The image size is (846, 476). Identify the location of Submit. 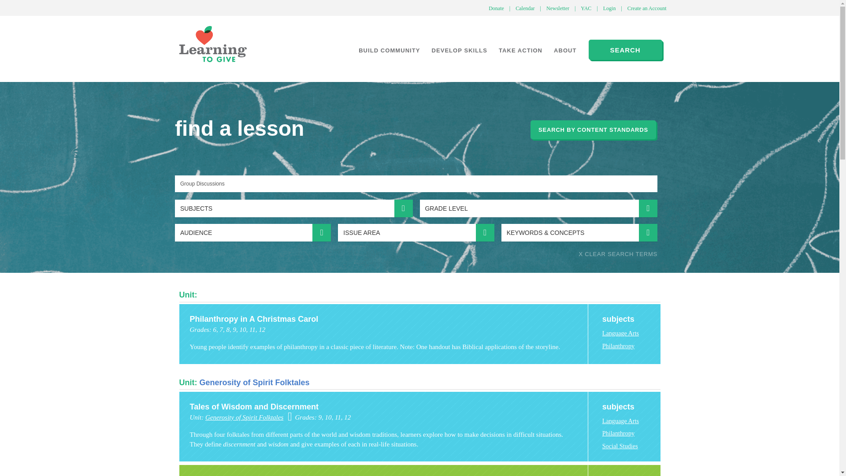
(20, 9).